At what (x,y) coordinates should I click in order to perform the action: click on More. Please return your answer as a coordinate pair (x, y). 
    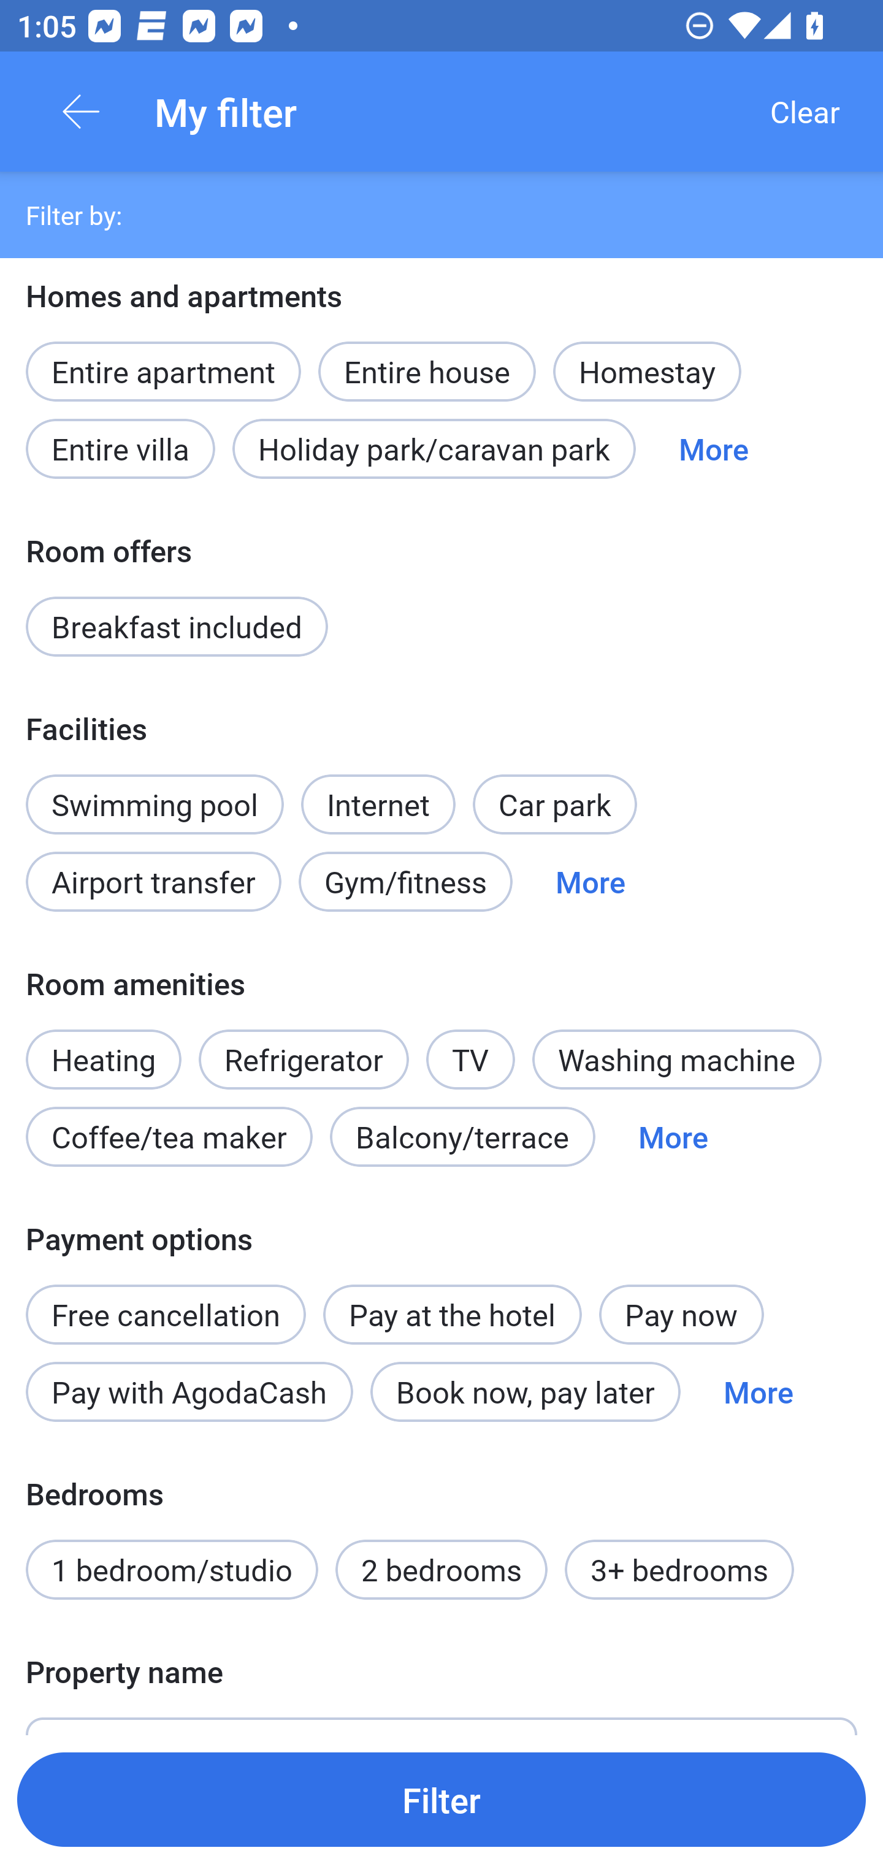
    Looking at the image, I should click on (591, 882).